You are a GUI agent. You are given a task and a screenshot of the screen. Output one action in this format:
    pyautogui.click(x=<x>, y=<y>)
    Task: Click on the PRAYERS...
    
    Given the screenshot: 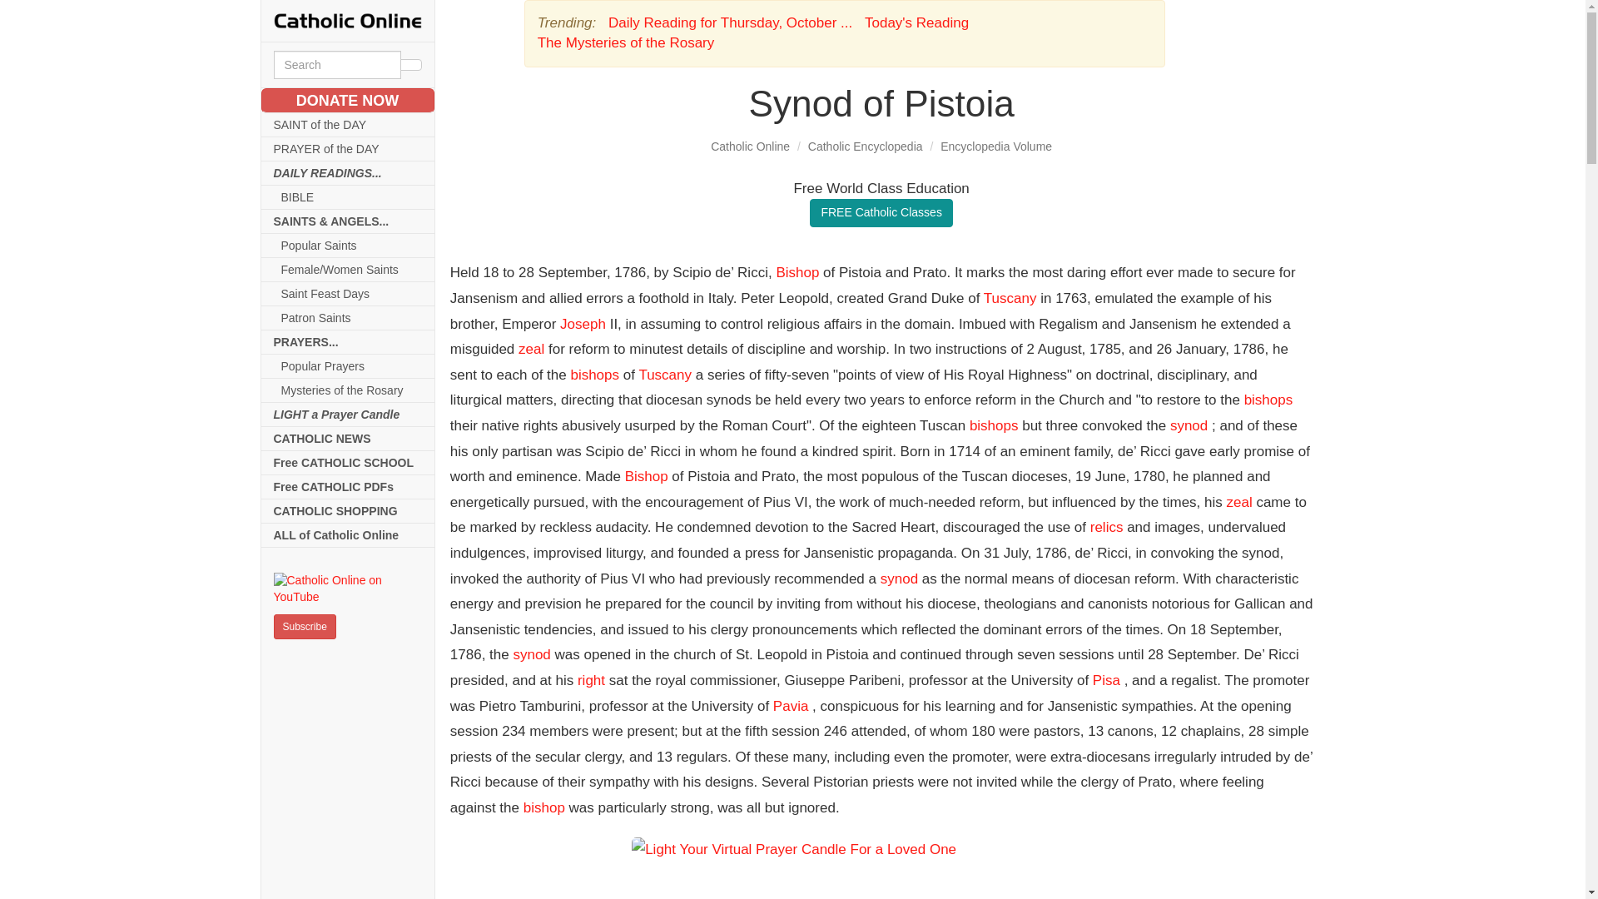 What is the action you would take?
    pyautogui.click(x=348, y=342)
    